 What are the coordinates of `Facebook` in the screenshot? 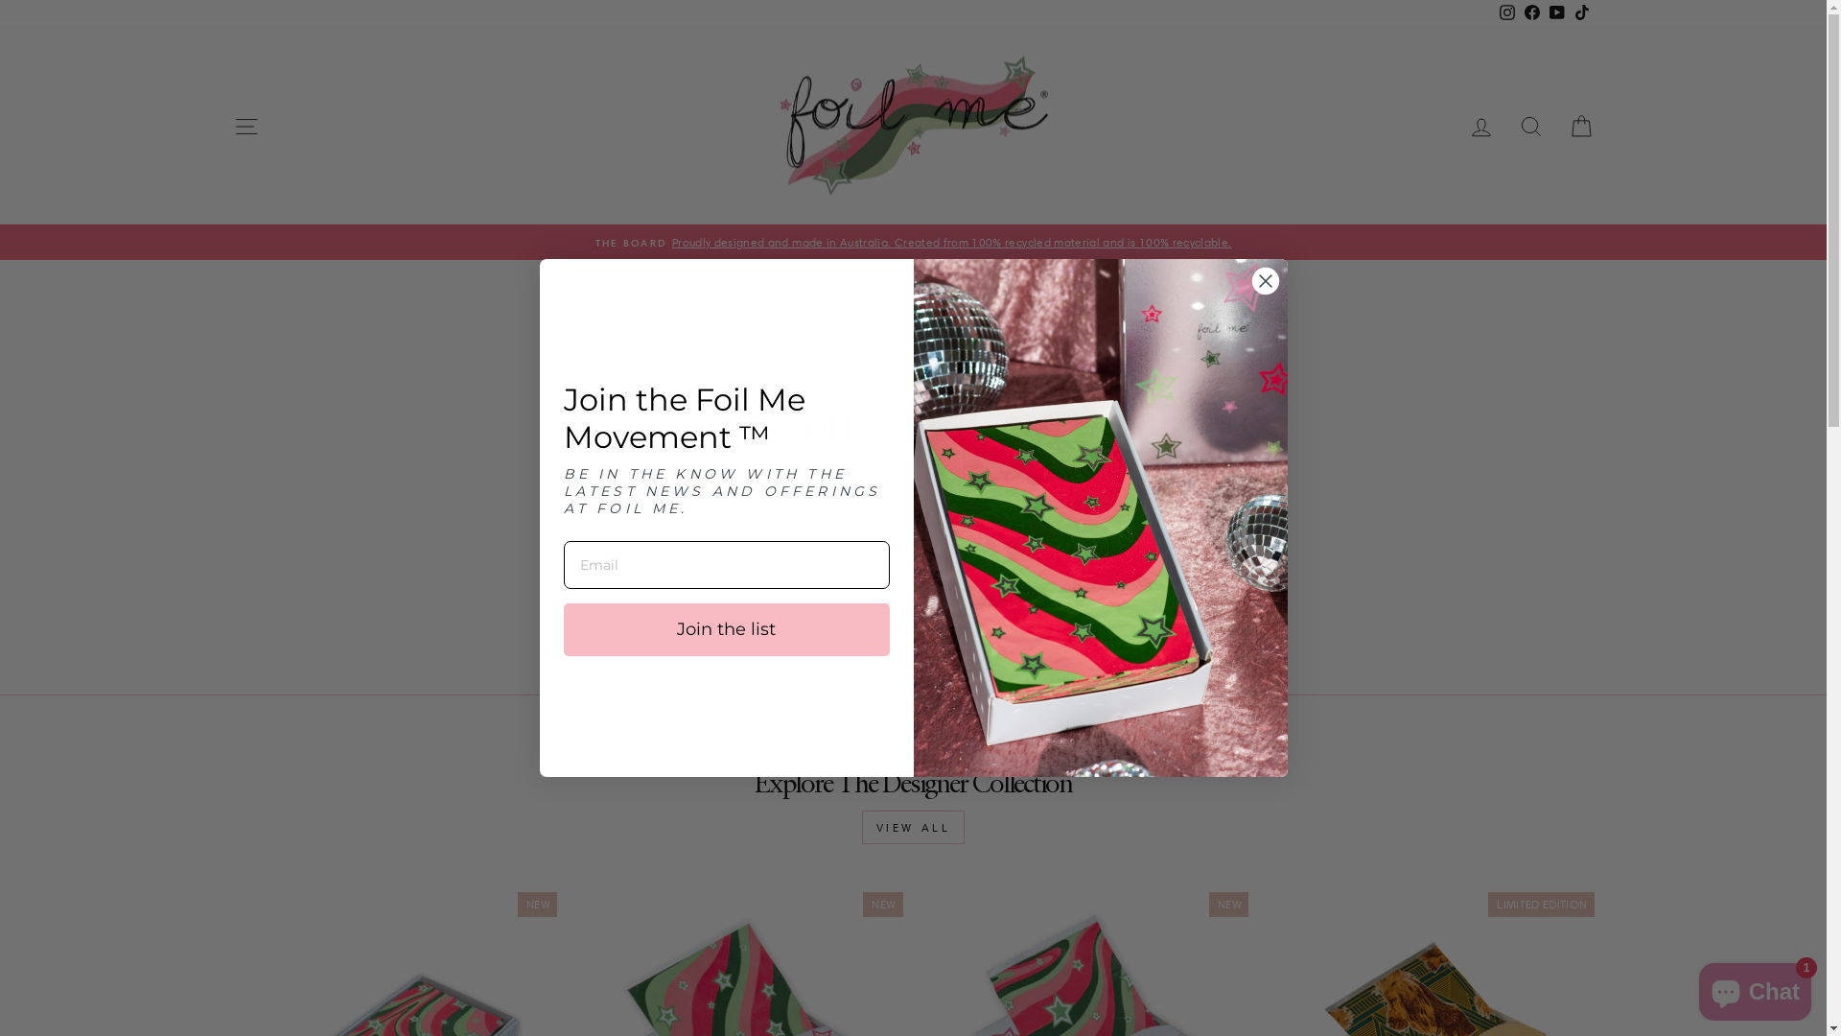 It's located at (1531, 13).